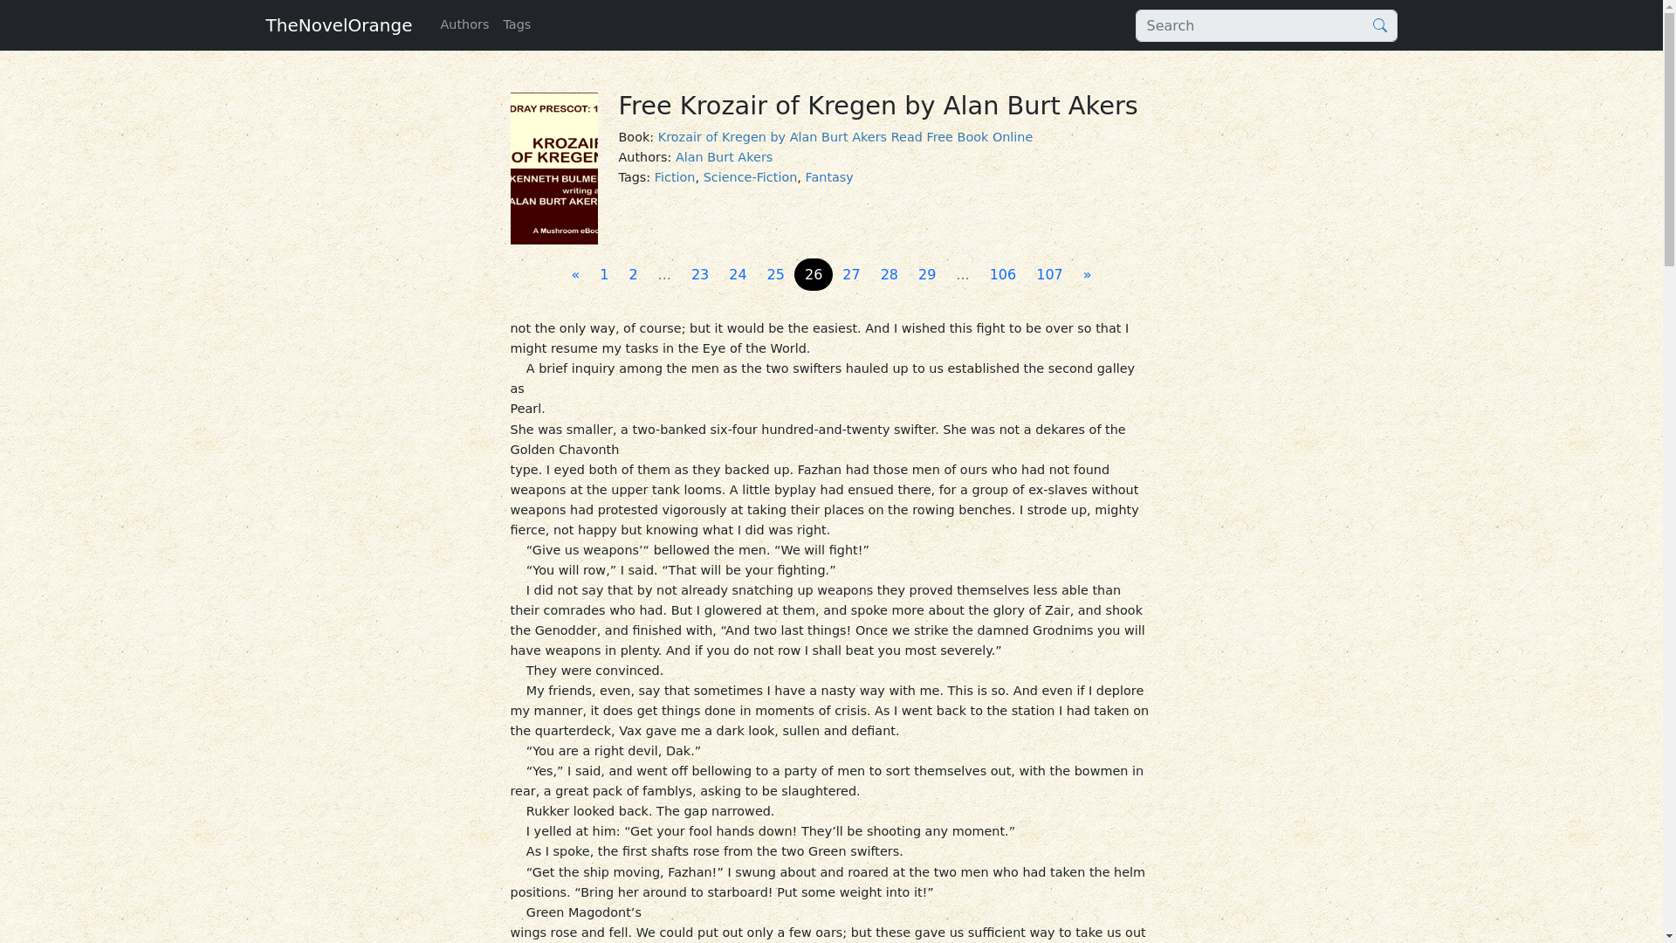 This screenshot has width=1676, height=943. What do you see at coordinates (699, 274) in the screenshot?
I see `23` at bounding box center [699, 274].